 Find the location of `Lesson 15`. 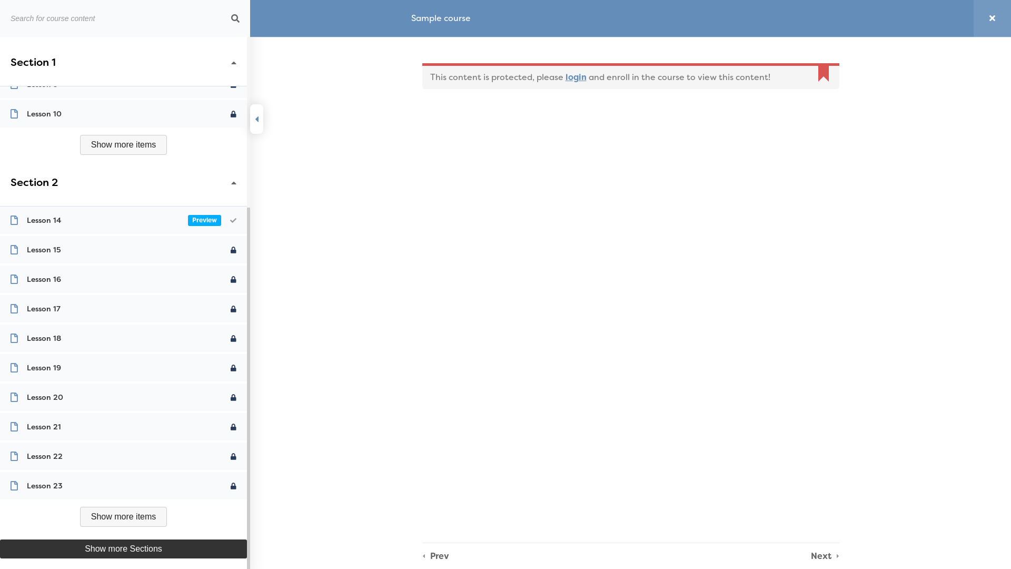

Lesson 15 is located at coordinates (123, 250).